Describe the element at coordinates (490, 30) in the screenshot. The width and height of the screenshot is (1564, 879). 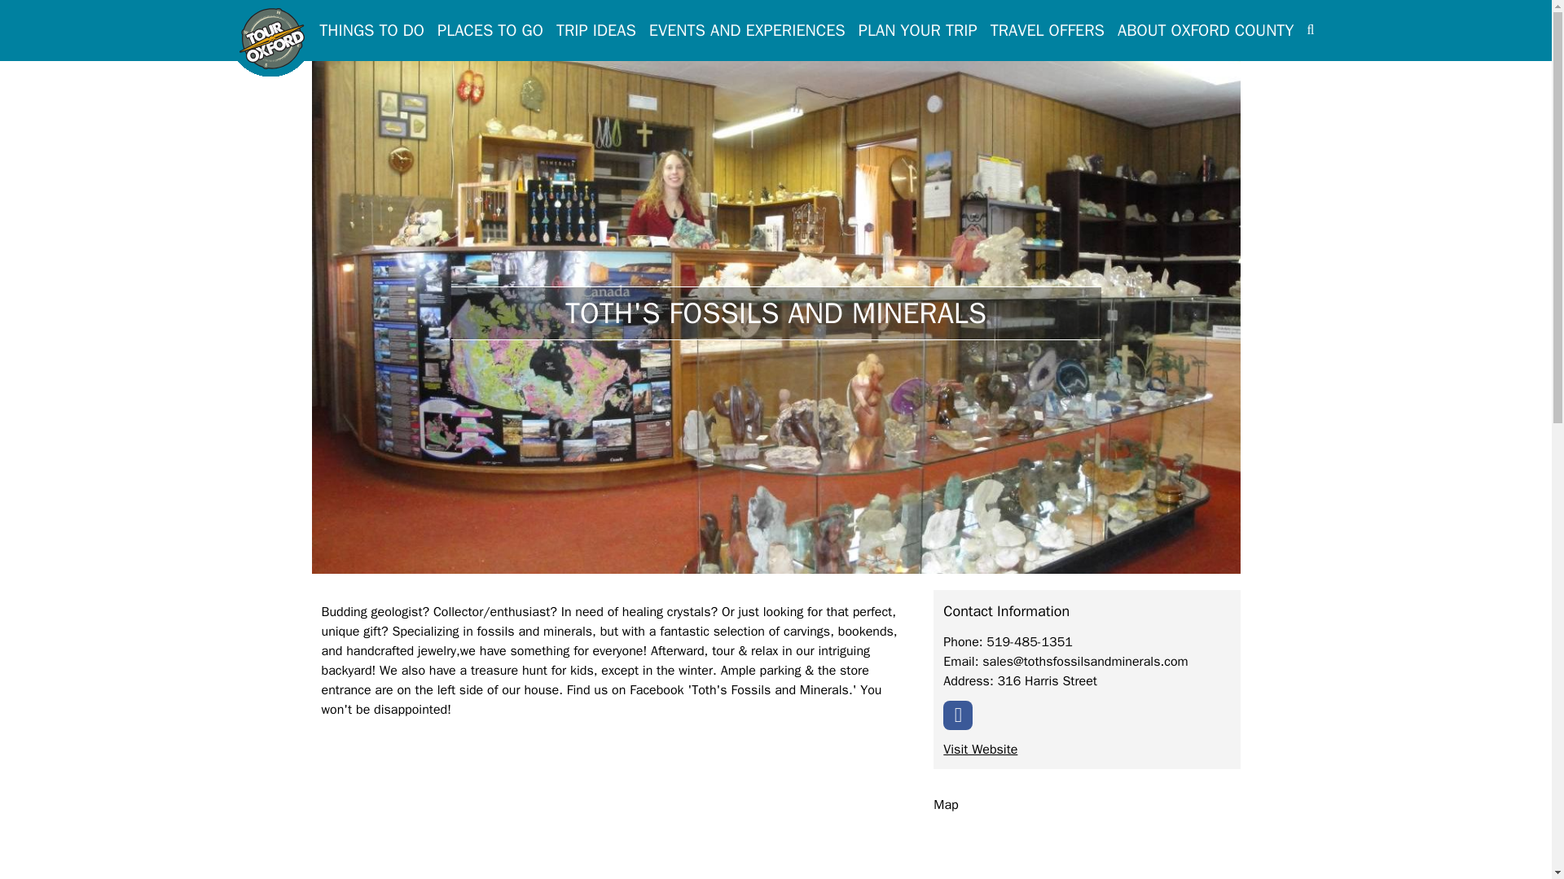
I see `PLACES TO GO` at that location.